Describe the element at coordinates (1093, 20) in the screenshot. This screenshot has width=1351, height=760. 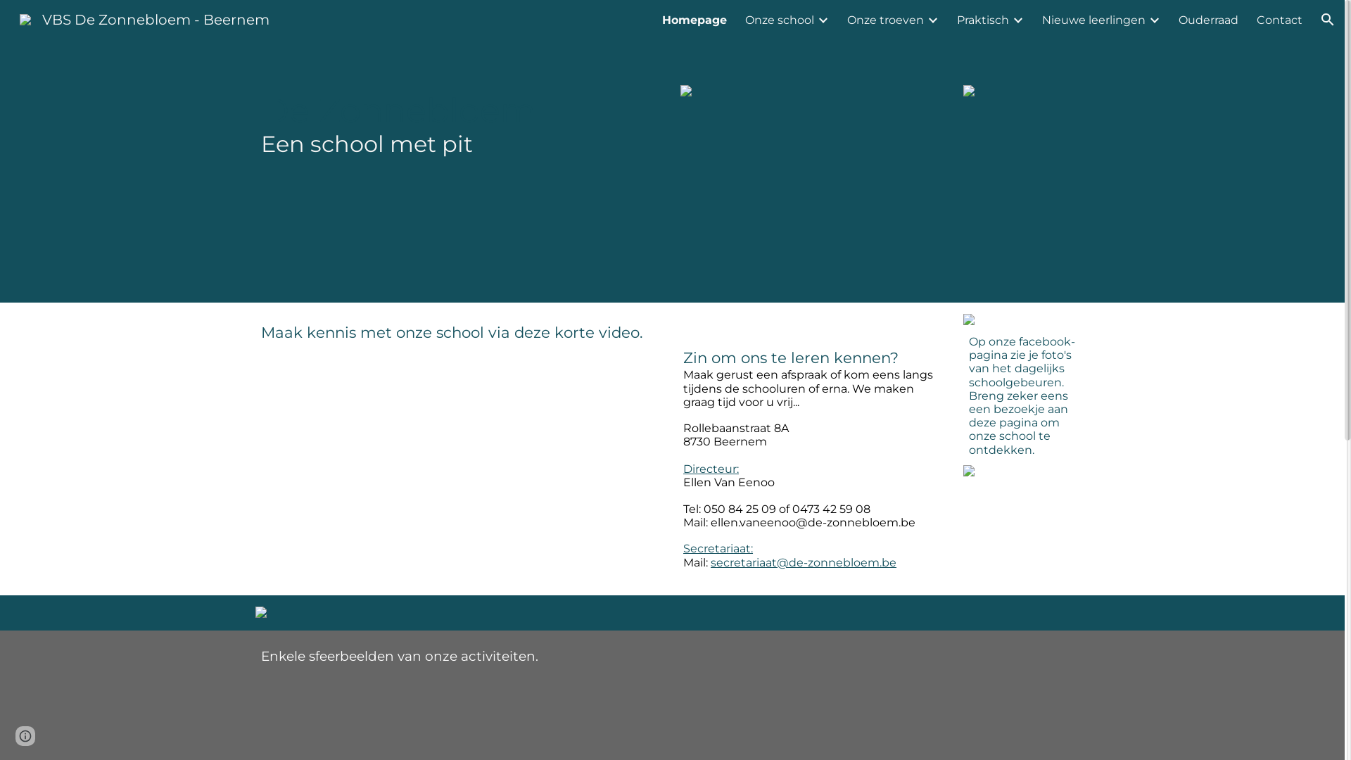
I see `Nieuwe leerlingen` at that location.